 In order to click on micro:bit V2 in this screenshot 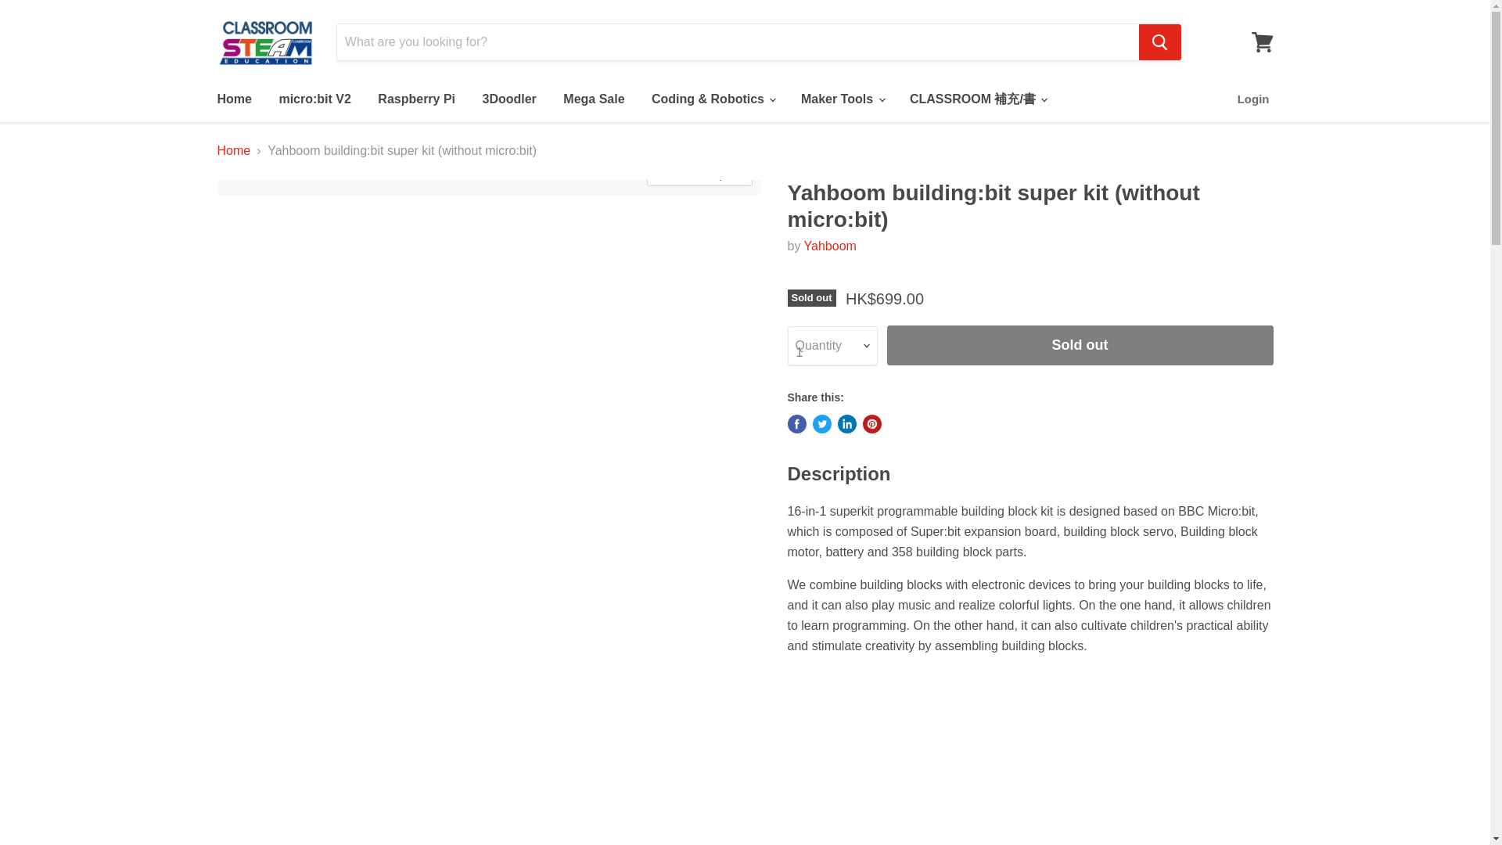, I will do `click(314, 99)`.